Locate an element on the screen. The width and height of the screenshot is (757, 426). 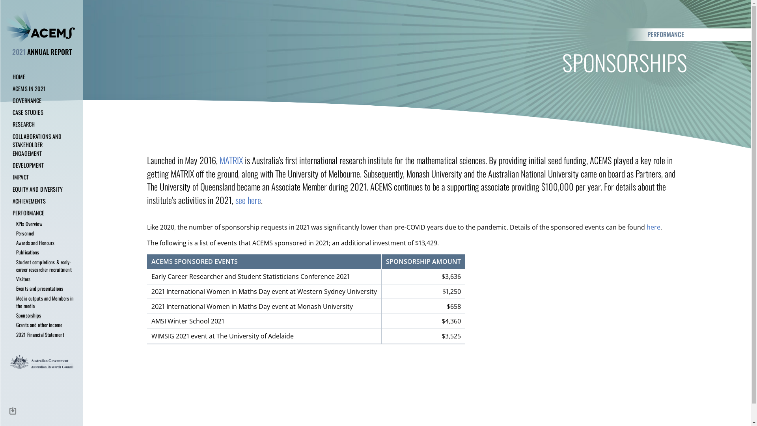
ACHIEVEMENTS is located at coordinates (42, 201).